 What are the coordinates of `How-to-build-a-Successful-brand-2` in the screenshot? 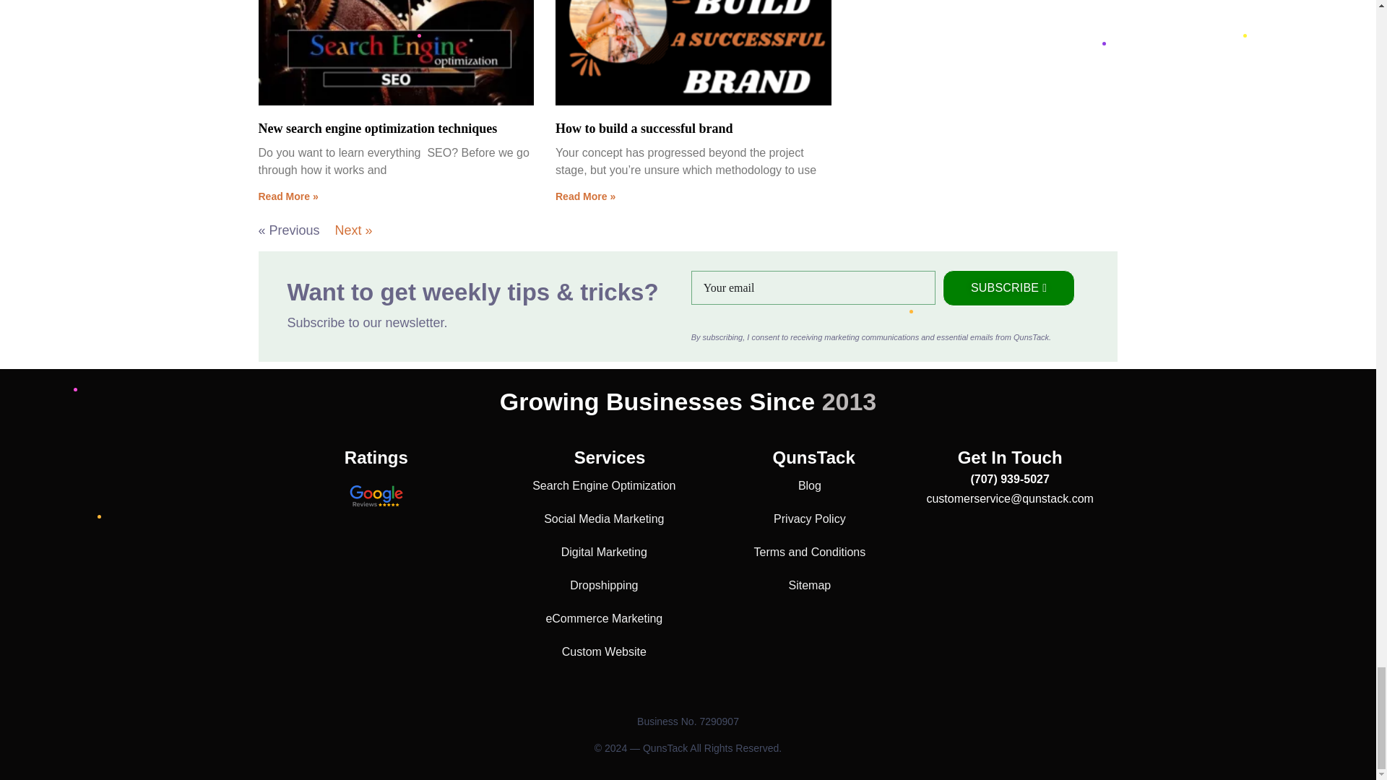 It's located at (691, 62).